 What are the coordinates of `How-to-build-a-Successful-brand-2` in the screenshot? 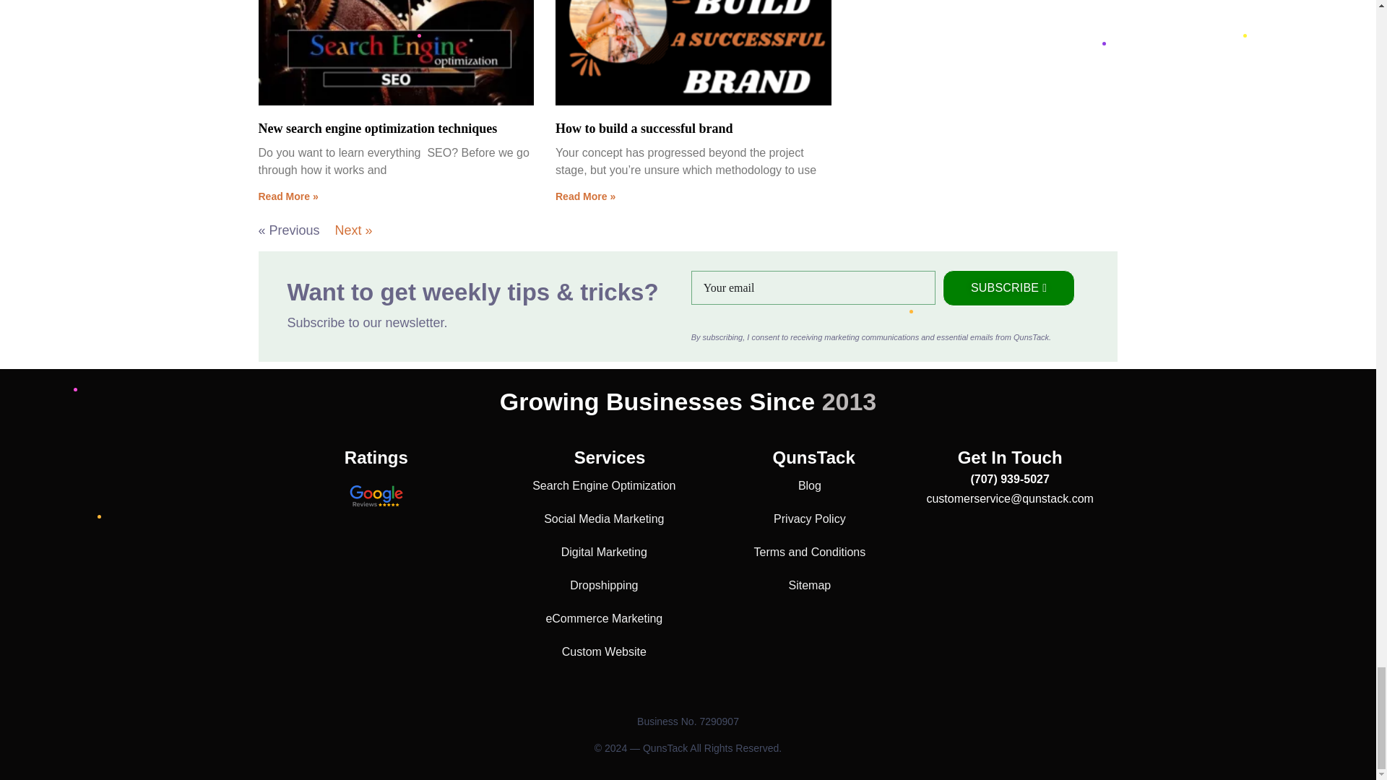 It's located at (691, 62).